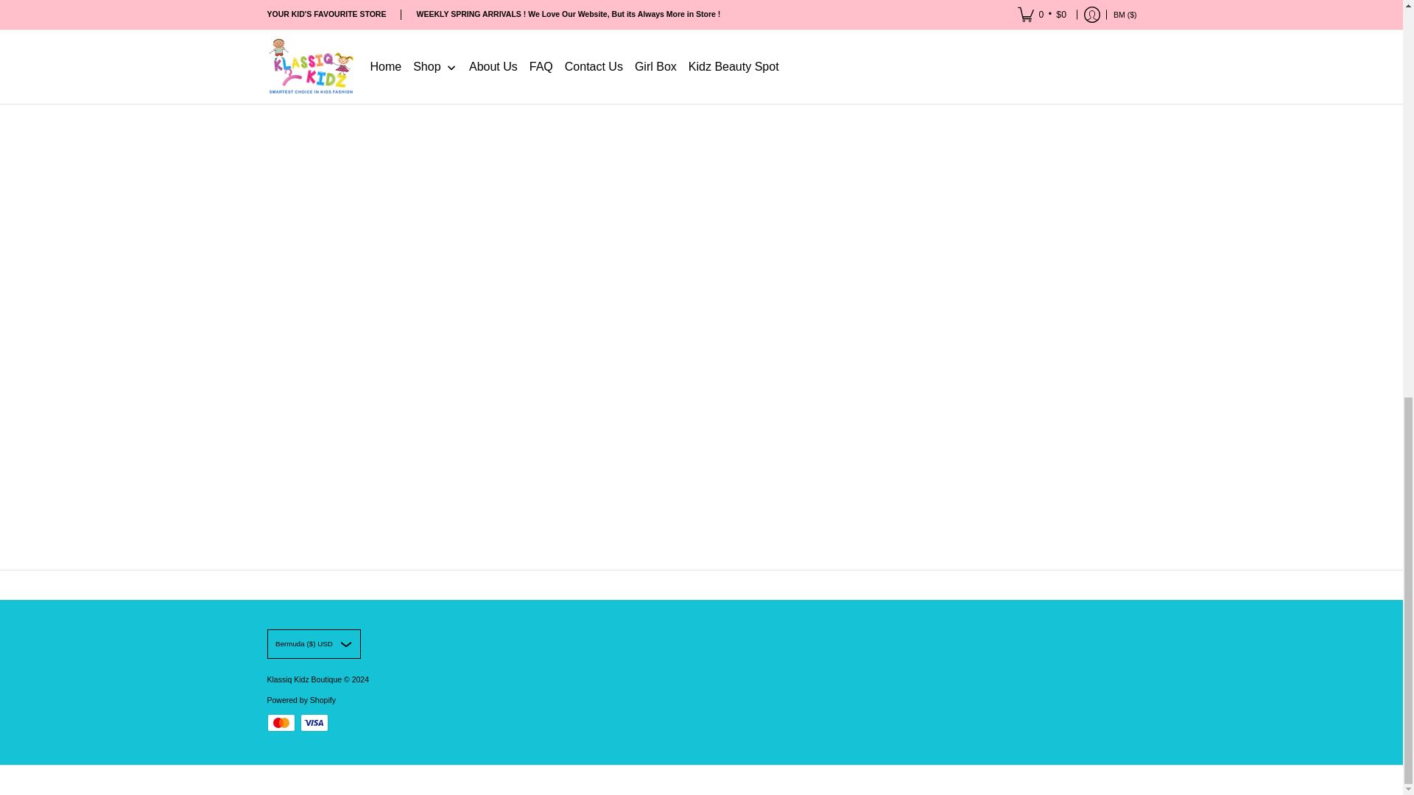  Describe the element at coordinates (314, 644) in the screenshot. I see `Update store currency` at that location.